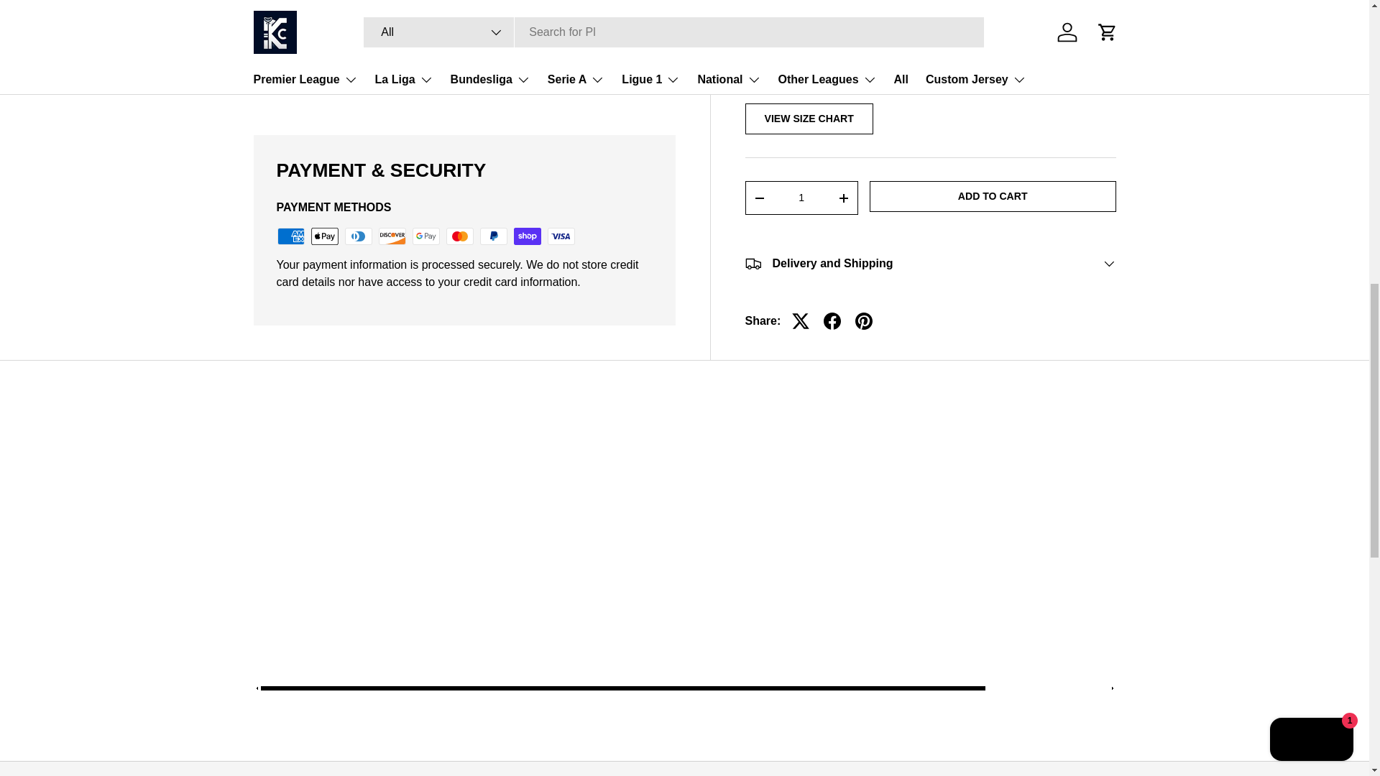 Image resolution: width=1380 pixels, height=776 pixels. Describe the element at coordinates (832, 105) in the screenshot. I see `Share on Facebook` at that location.